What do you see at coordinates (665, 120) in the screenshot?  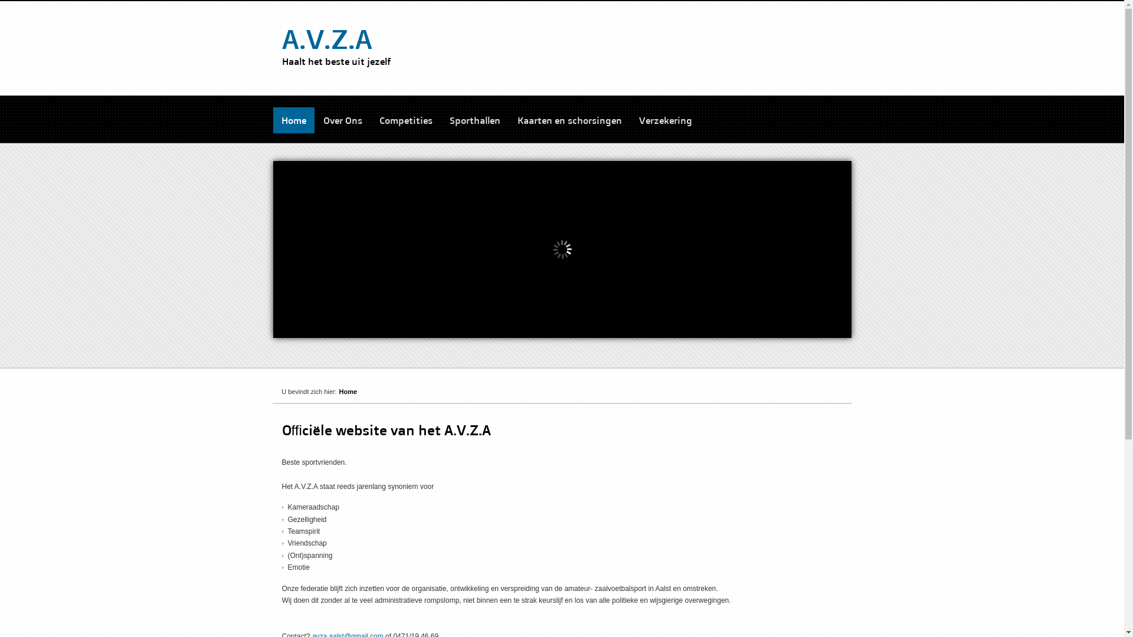 I see `Verzekering` at bounding box center [665, 120].